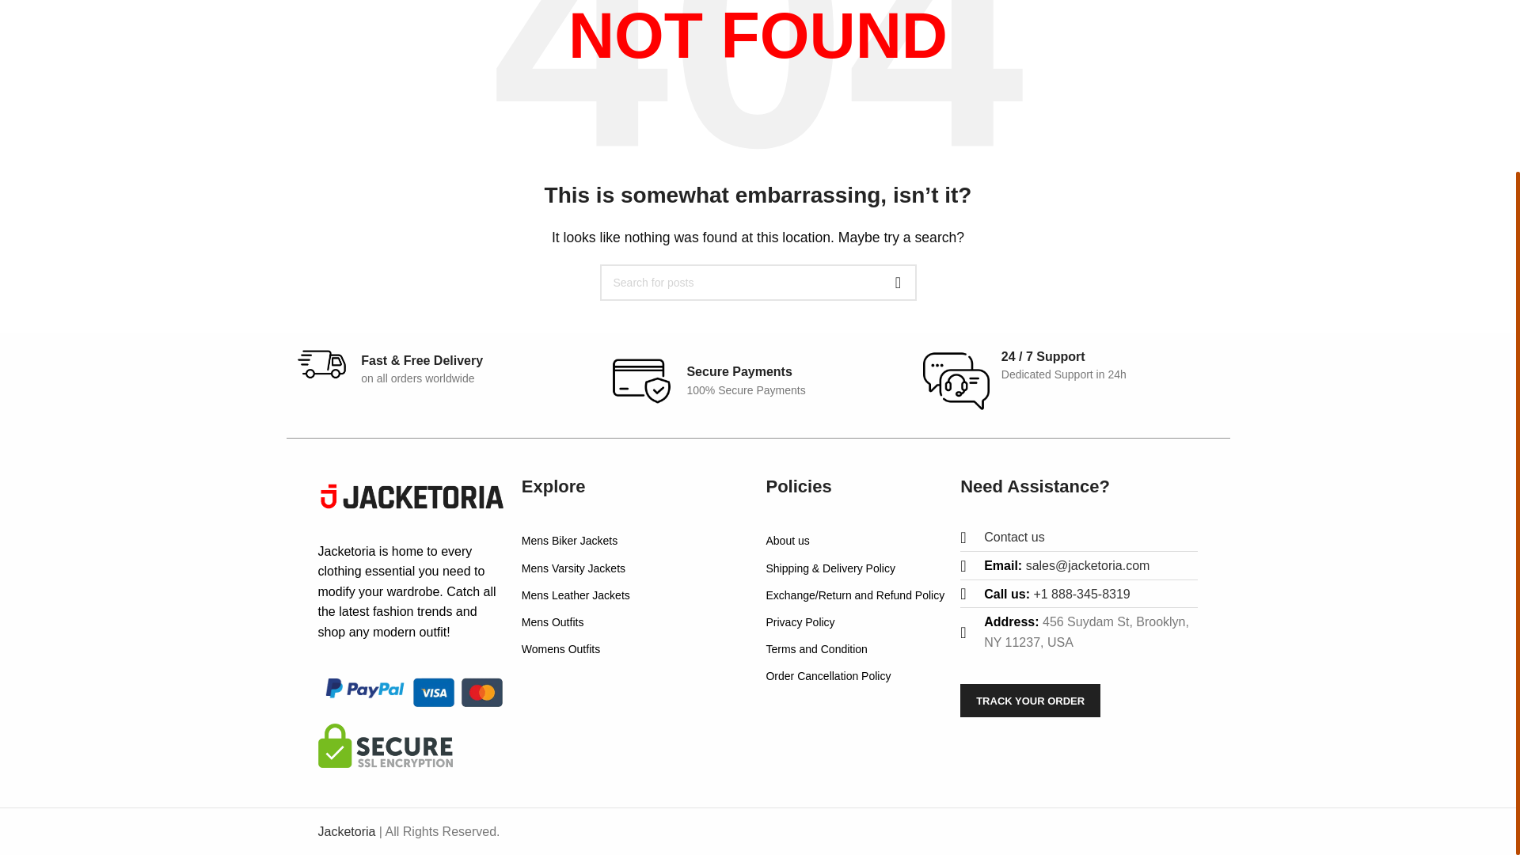 The width and height of the screenshot is (1520, 855). I want to click on Womens Outfits, so click(636, 649).